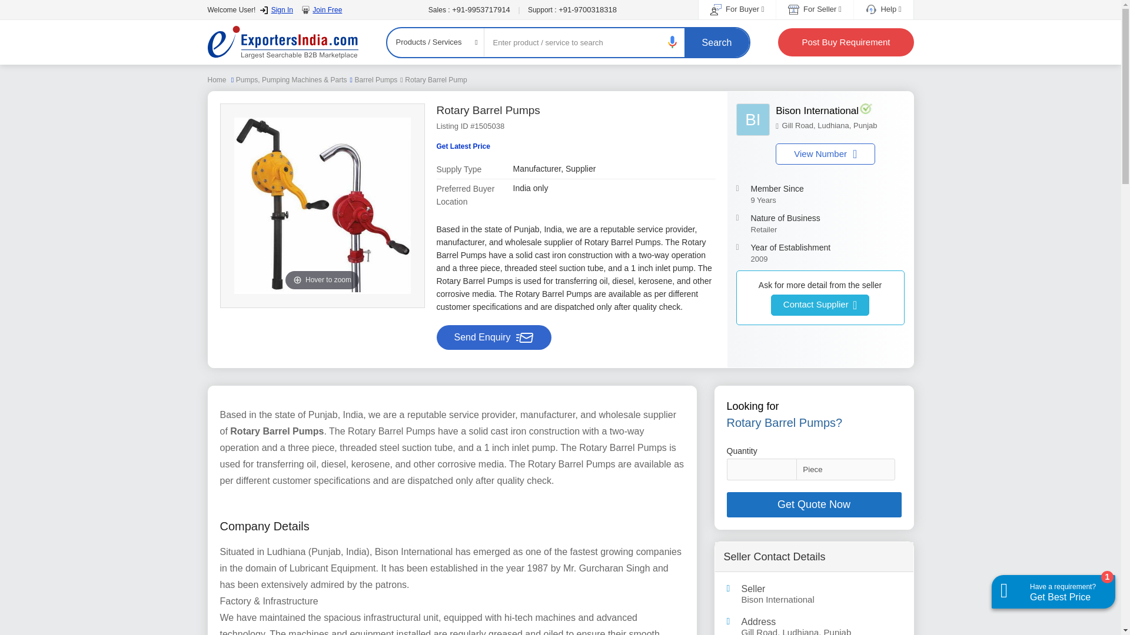  Describe the element at coordinates (845, 42) in the screenshot. I see `Post Buy Requirement` at that location.